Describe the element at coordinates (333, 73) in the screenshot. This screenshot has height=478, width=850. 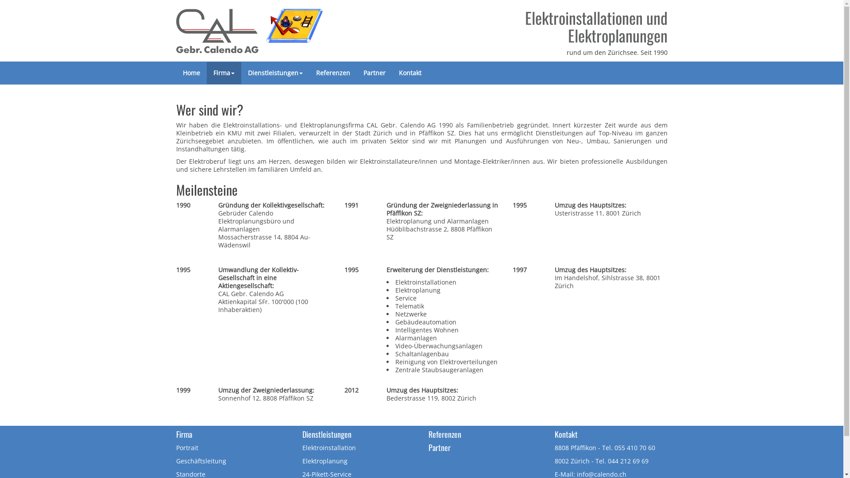
I see `Referenzen` at that location.